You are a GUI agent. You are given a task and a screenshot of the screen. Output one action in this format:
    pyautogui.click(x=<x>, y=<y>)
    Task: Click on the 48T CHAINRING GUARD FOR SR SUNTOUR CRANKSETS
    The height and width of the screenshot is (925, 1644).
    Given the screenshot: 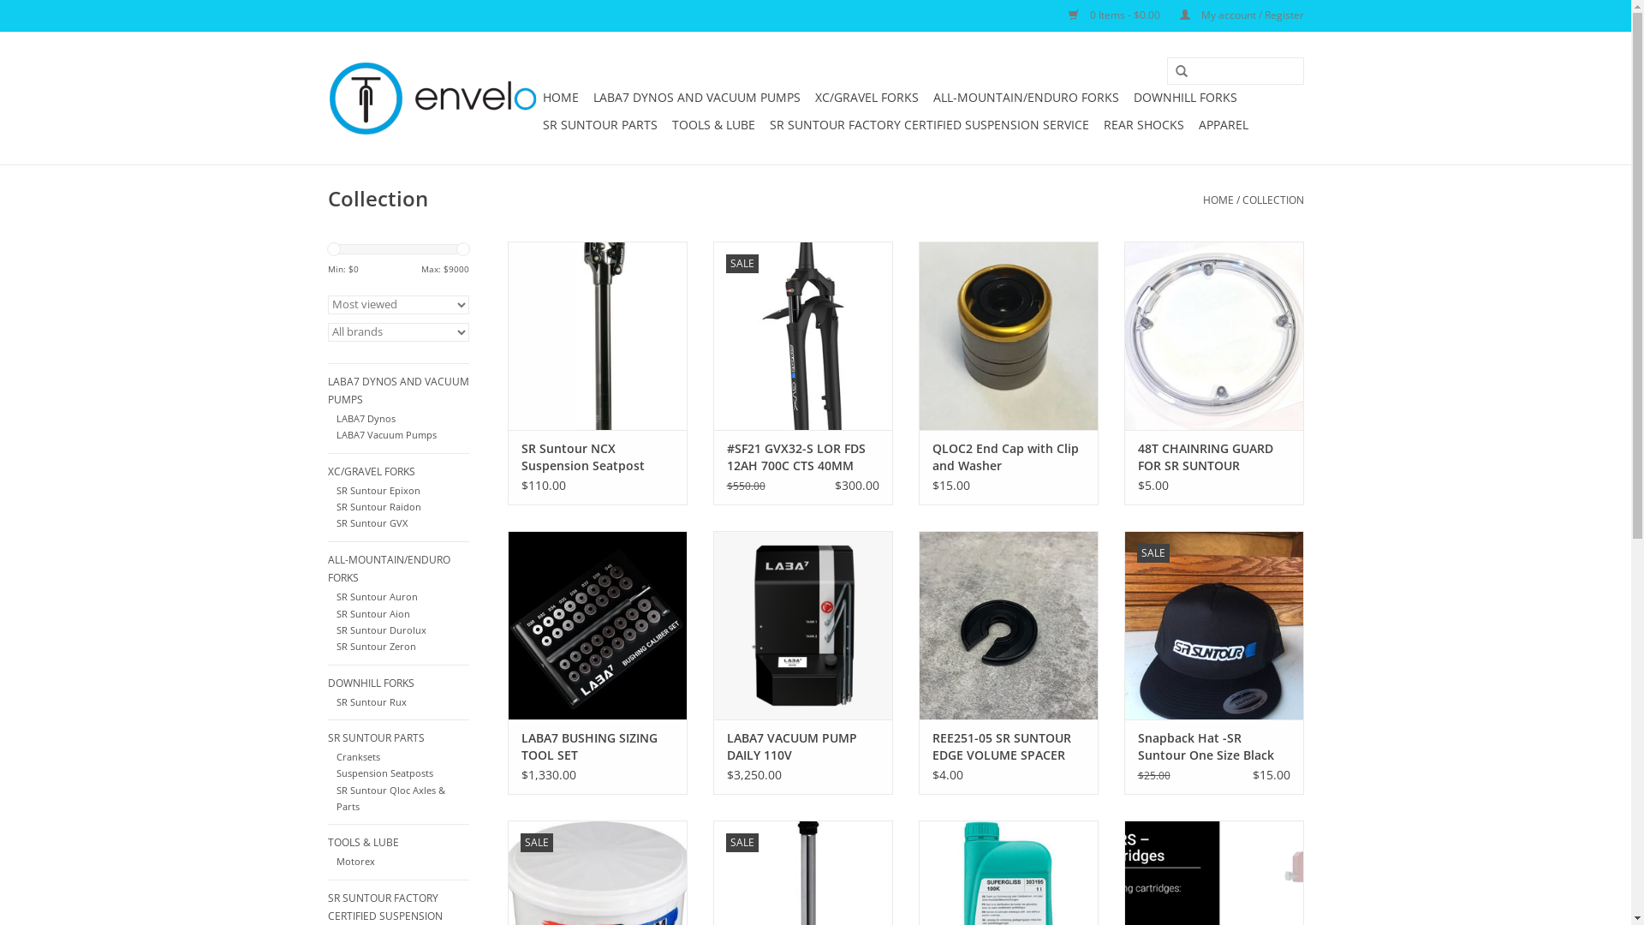 What is the action you would take?
    pyautogui.click(x=1213, y=457)
    